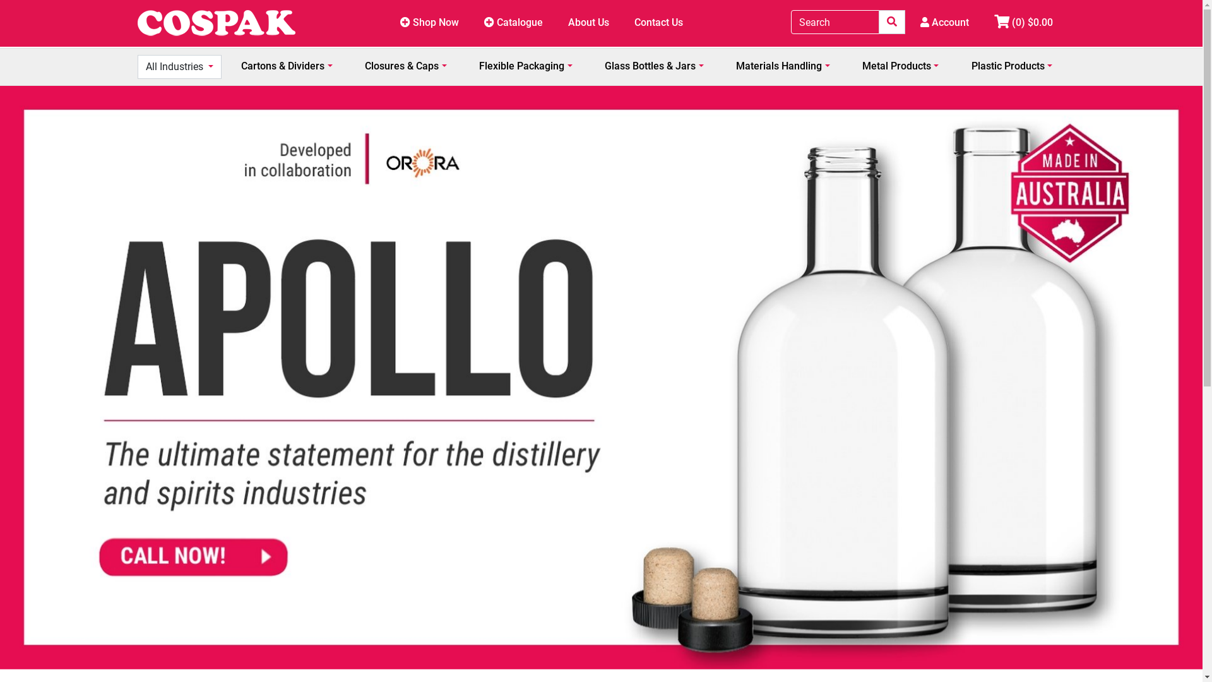  I want to click on Shop Now, so click(429, 23).